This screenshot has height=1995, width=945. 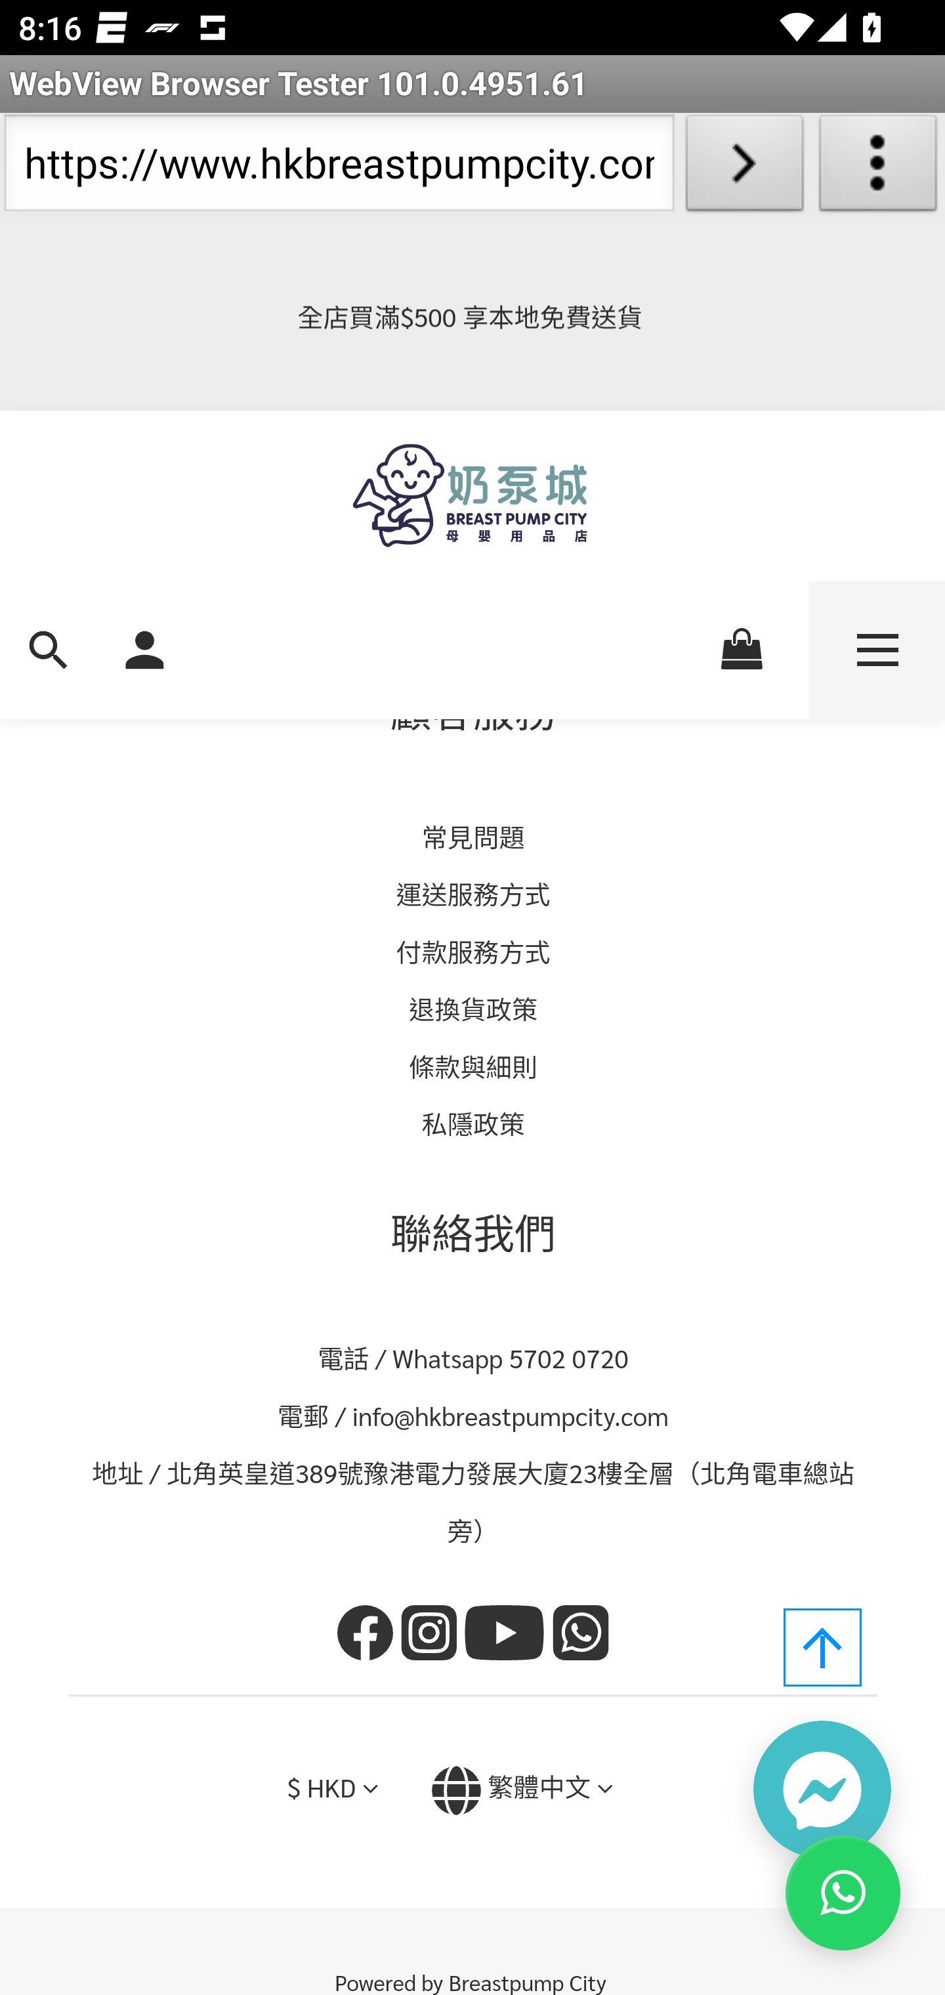 I want to click on , so click(x=604, y=1788).